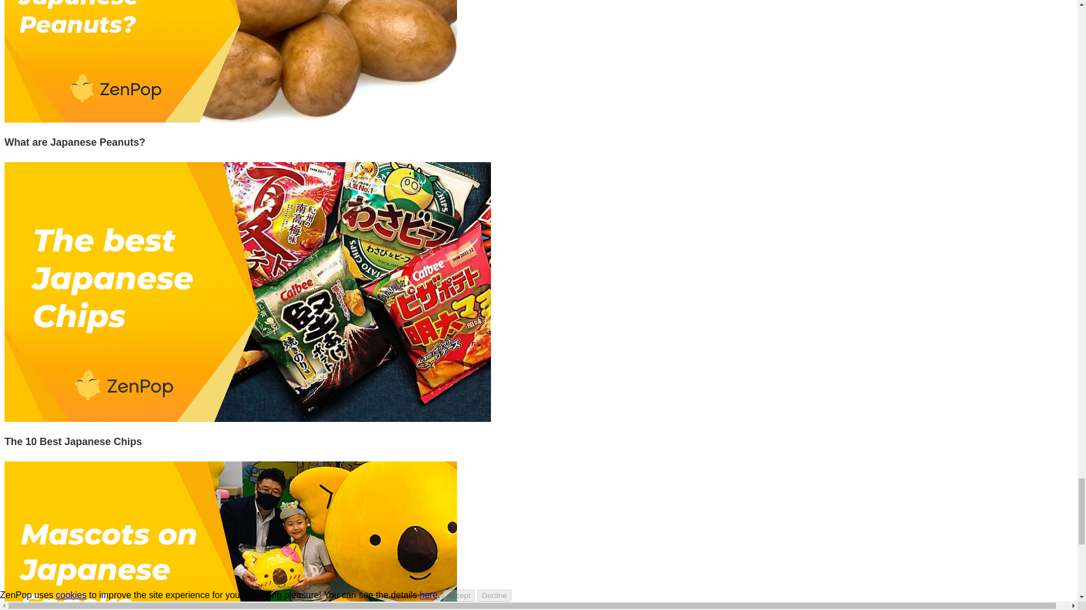 The height and width of the screenshot is (610, 1086). I want to click on The 10 Best Japanese Chips, so click(73, 442).